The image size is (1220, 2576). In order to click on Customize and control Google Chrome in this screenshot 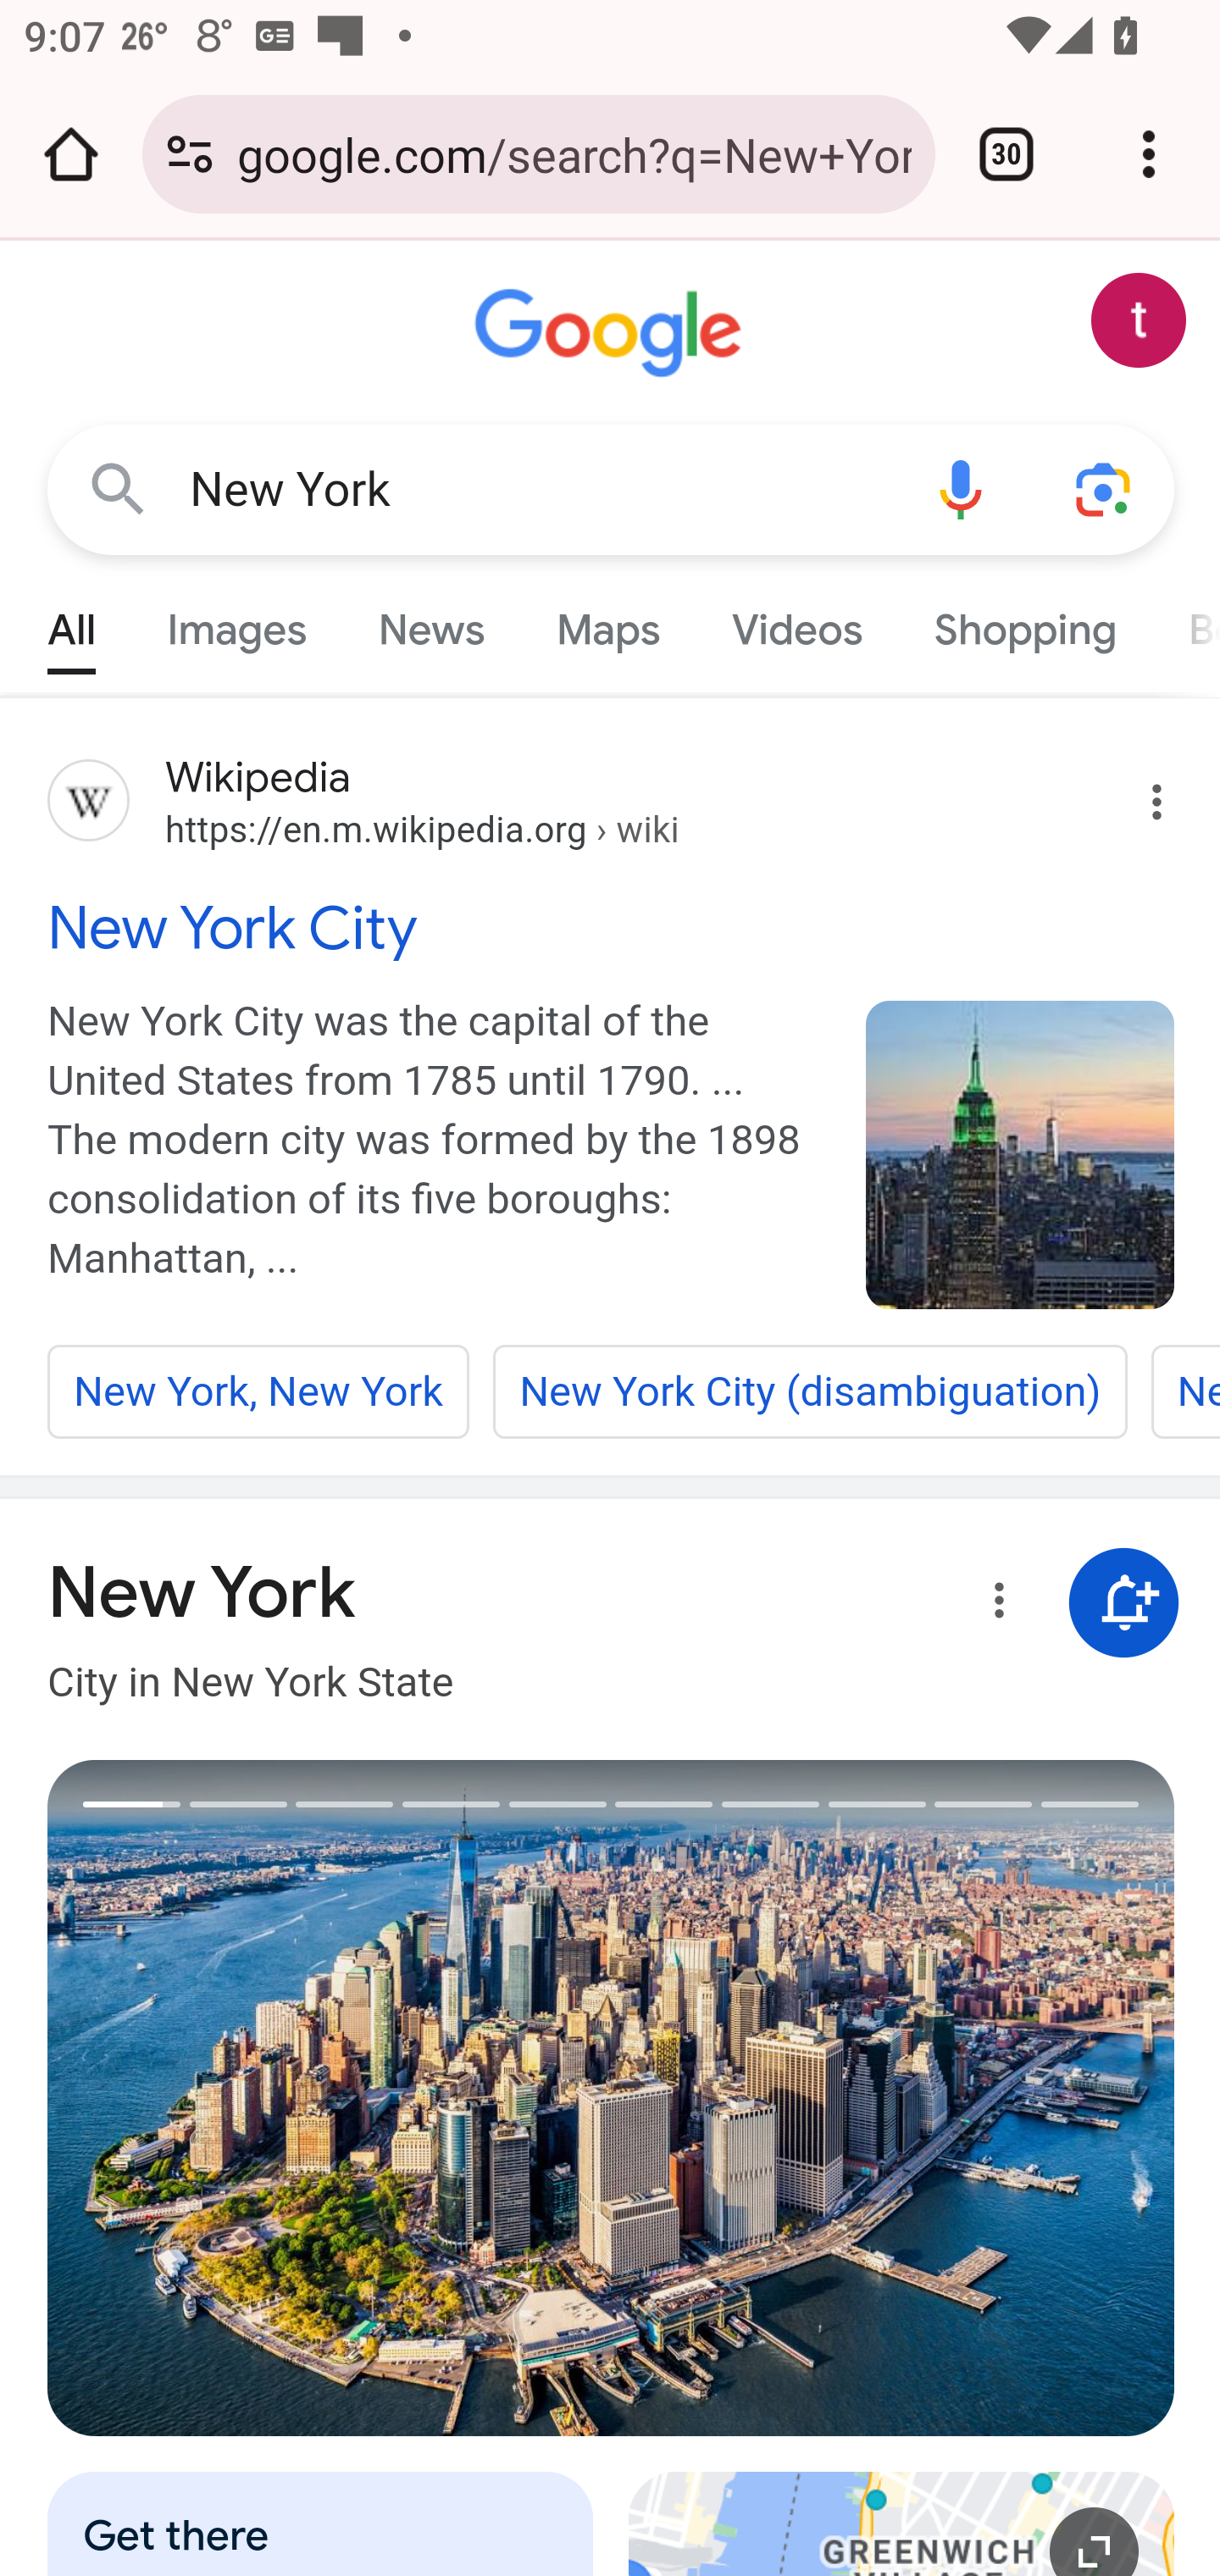, I will do `click(1149, 154)`.